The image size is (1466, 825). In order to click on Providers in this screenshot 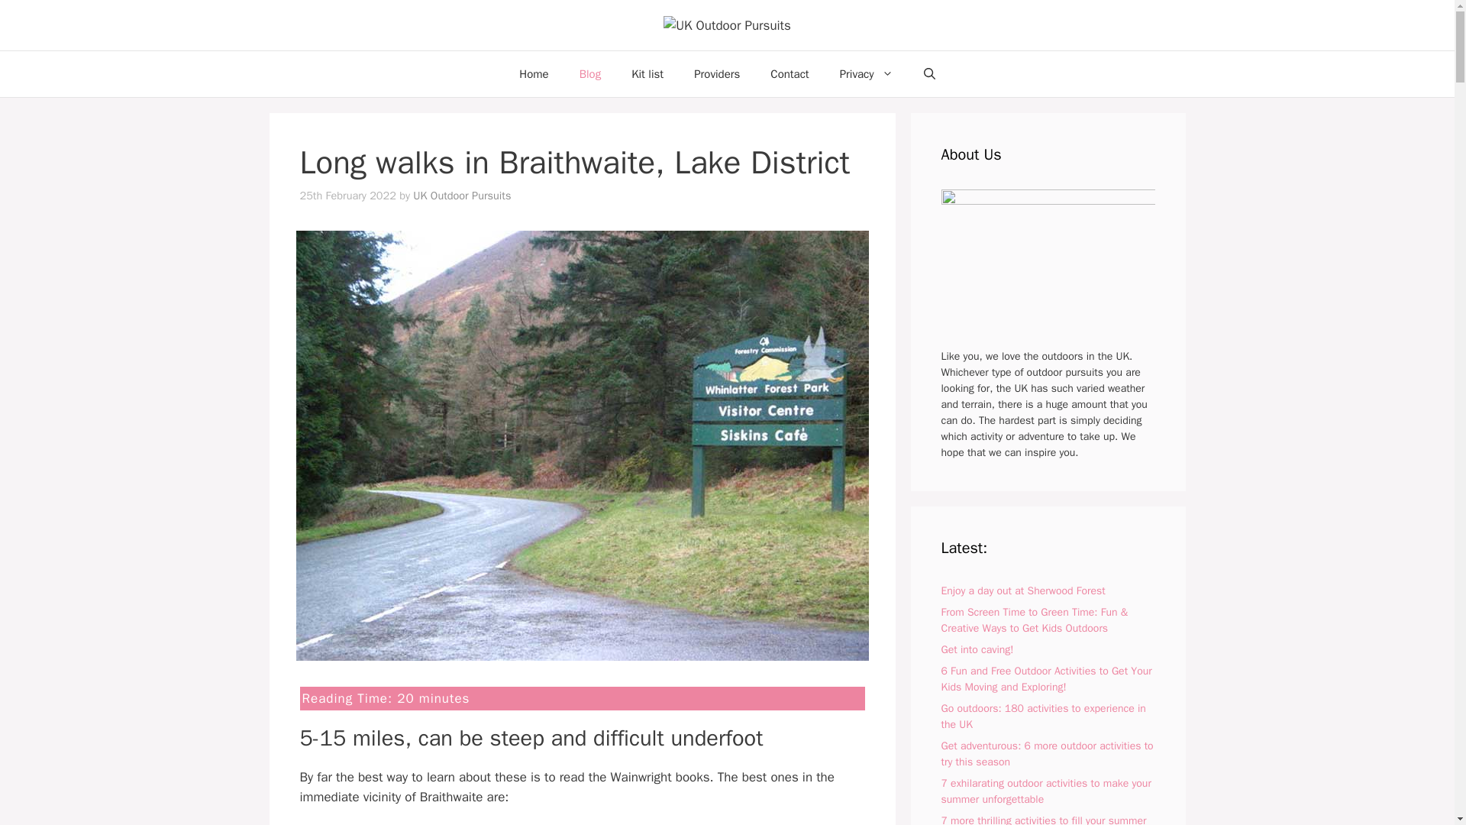, I will do `click(716, 73)`.